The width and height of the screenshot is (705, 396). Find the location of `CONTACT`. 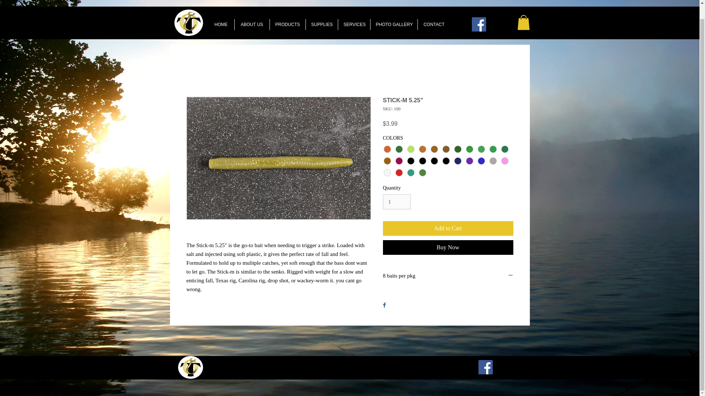

CONTACT is located at coordinates (434, 24).